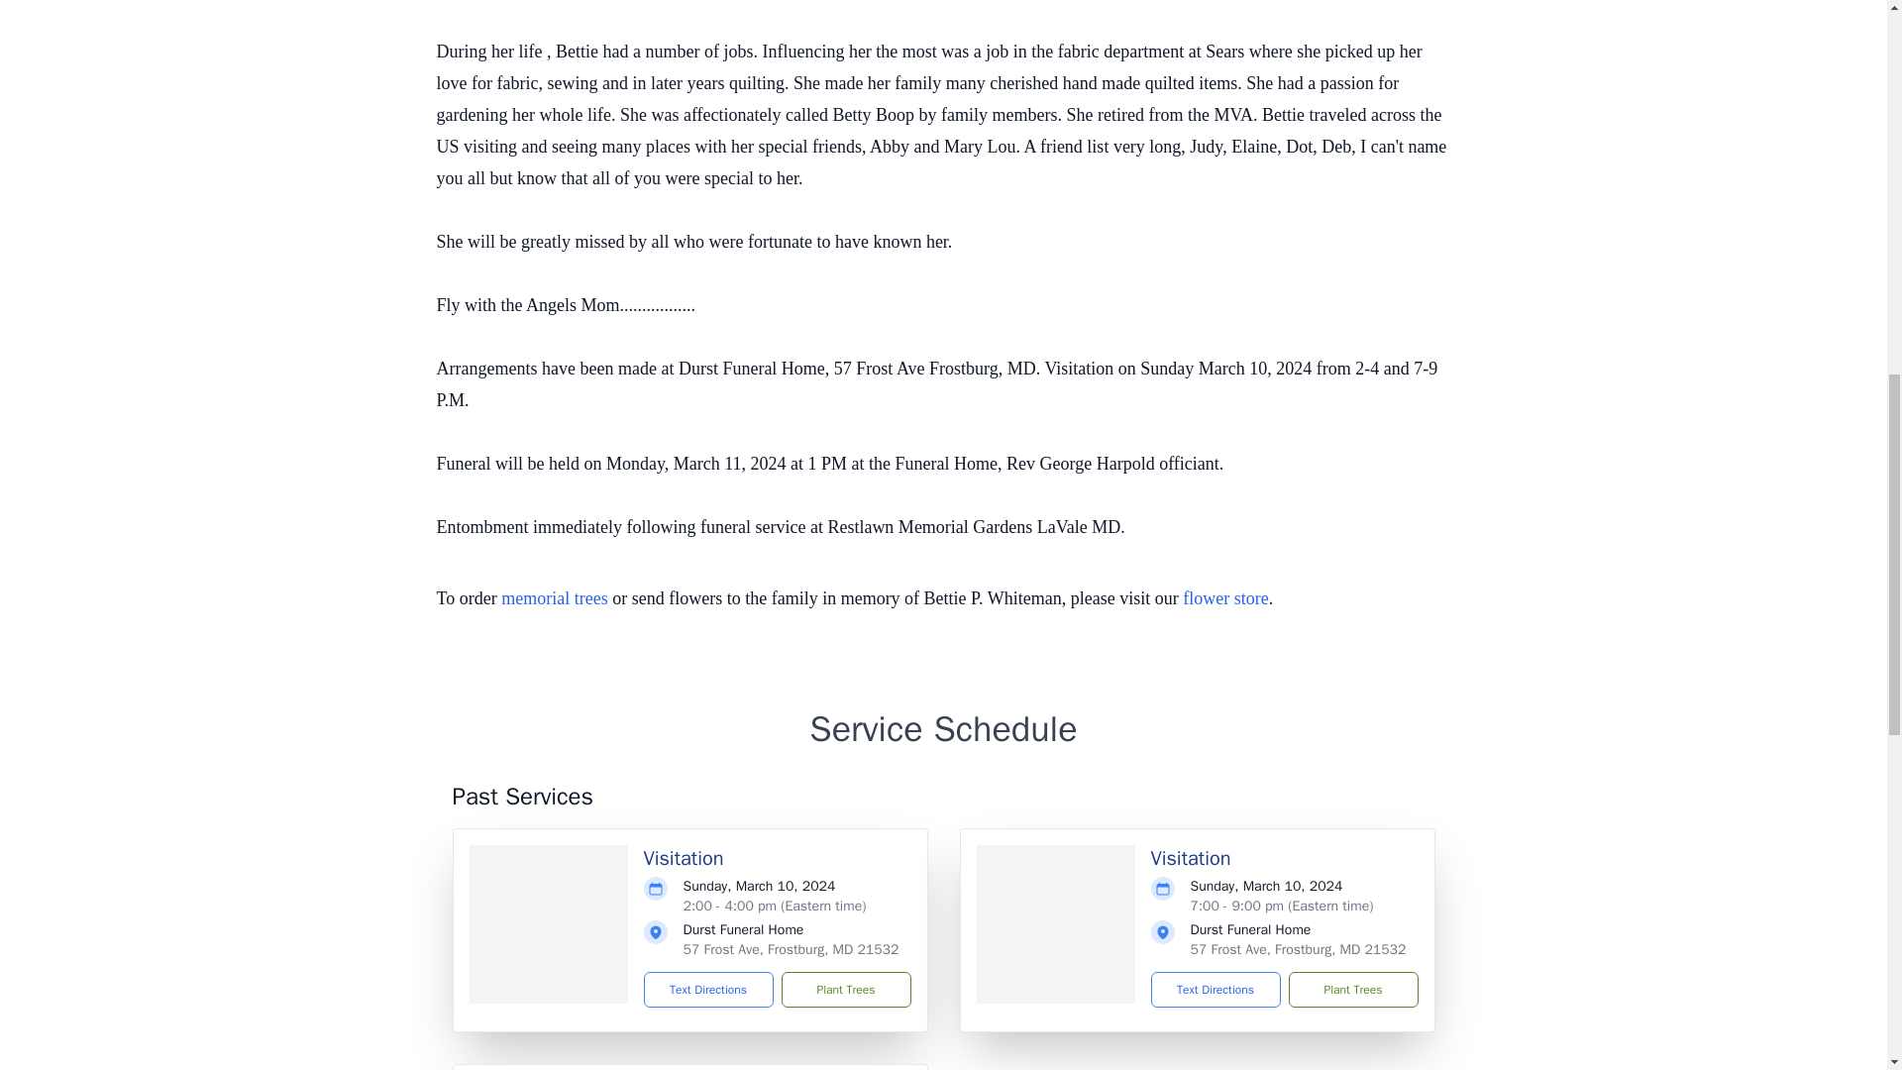 The height and width of the screenshot is (1070, 1902). Describe the element at coordinates (709, 989) in the screenshot. I see `Text Directions` at that location.